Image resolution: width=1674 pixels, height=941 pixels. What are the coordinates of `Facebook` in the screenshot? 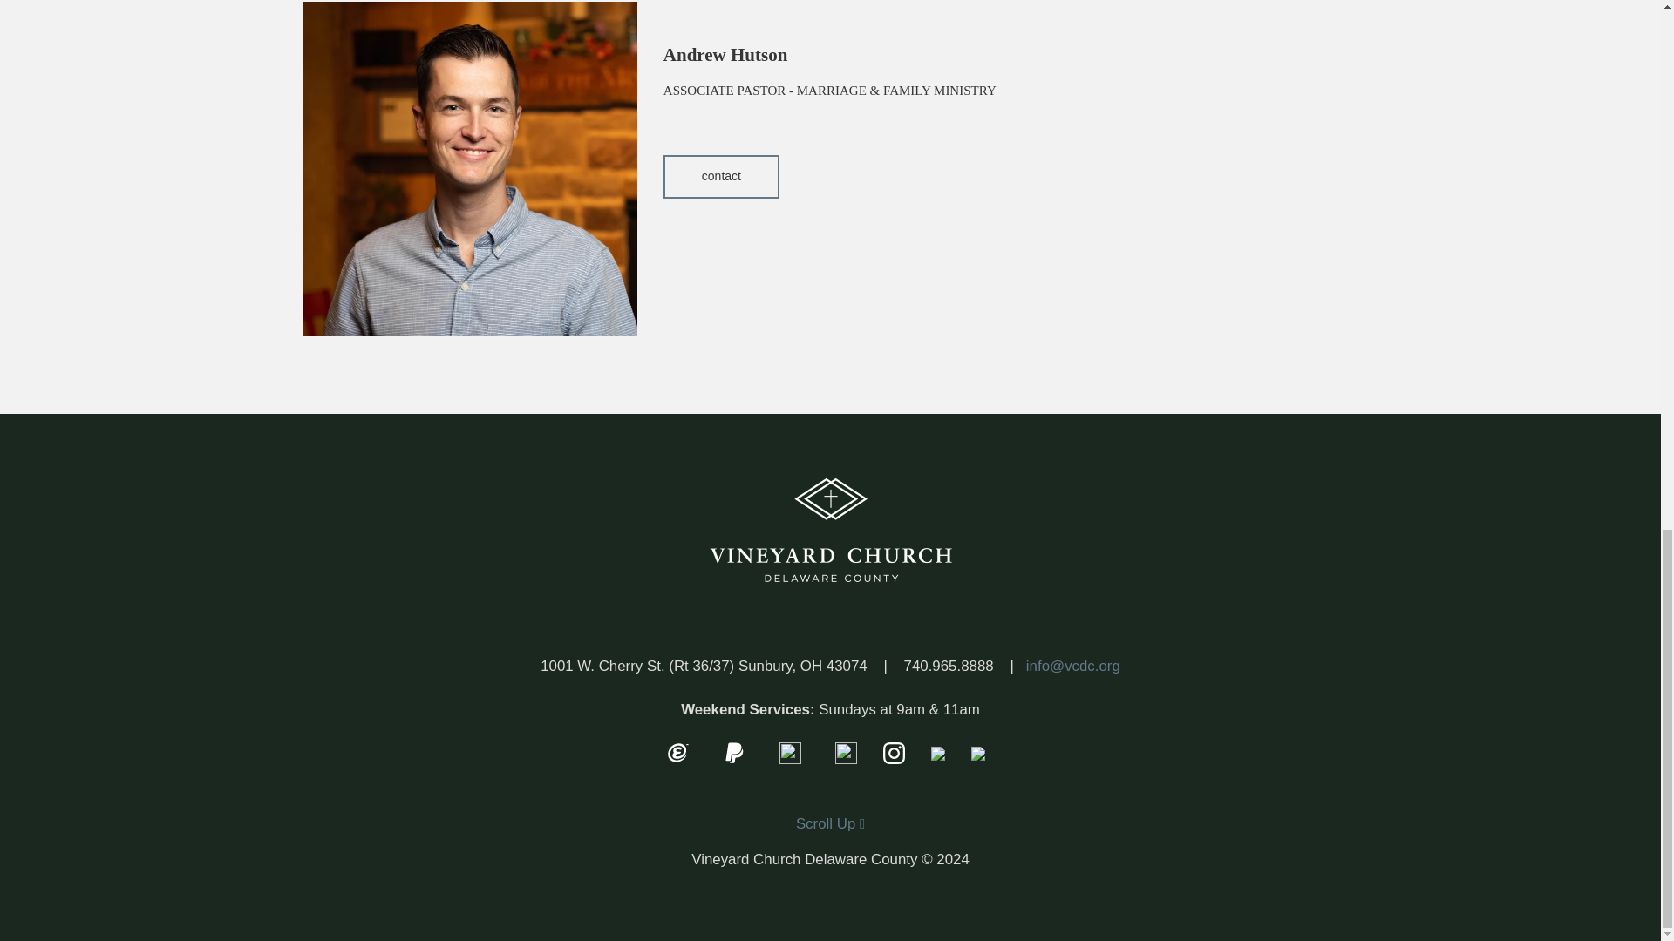 It's located at (846, 752).